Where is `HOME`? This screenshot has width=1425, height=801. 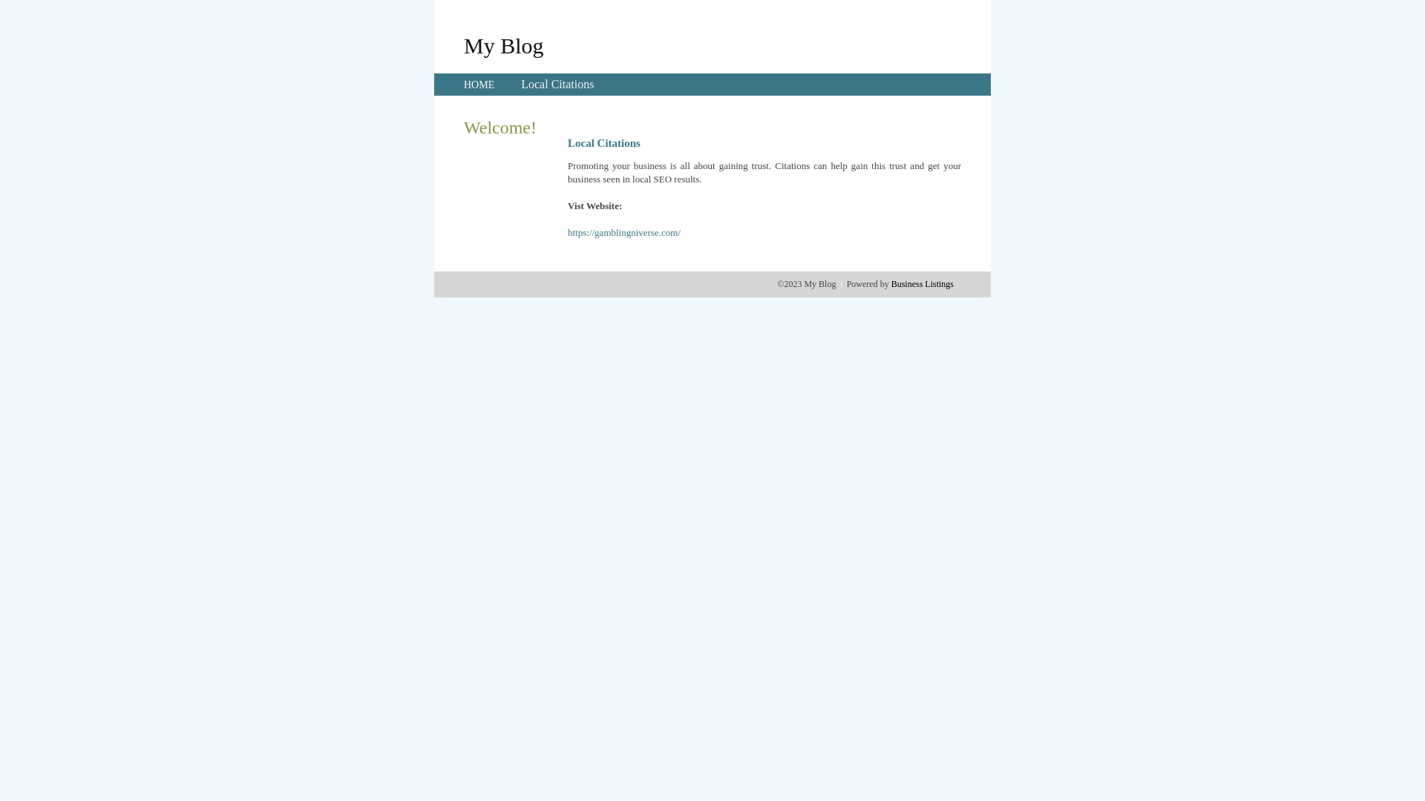 HOME is located at coordinates (479, 85).